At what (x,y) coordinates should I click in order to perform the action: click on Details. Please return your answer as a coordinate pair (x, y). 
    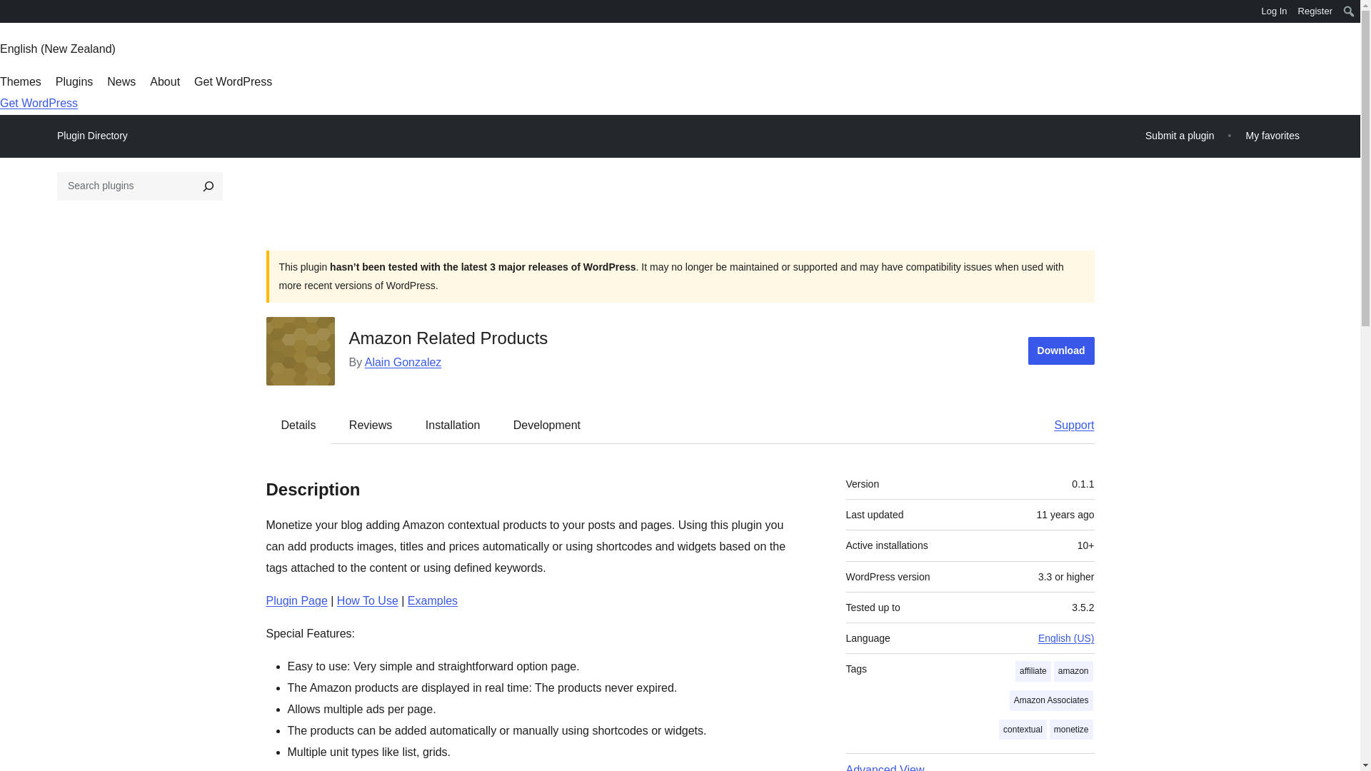
    Looking at the image, I should click on (298, 424).